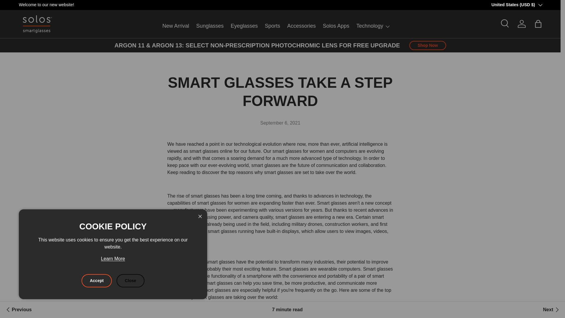  I want to click on Log in, so click(522, 24).